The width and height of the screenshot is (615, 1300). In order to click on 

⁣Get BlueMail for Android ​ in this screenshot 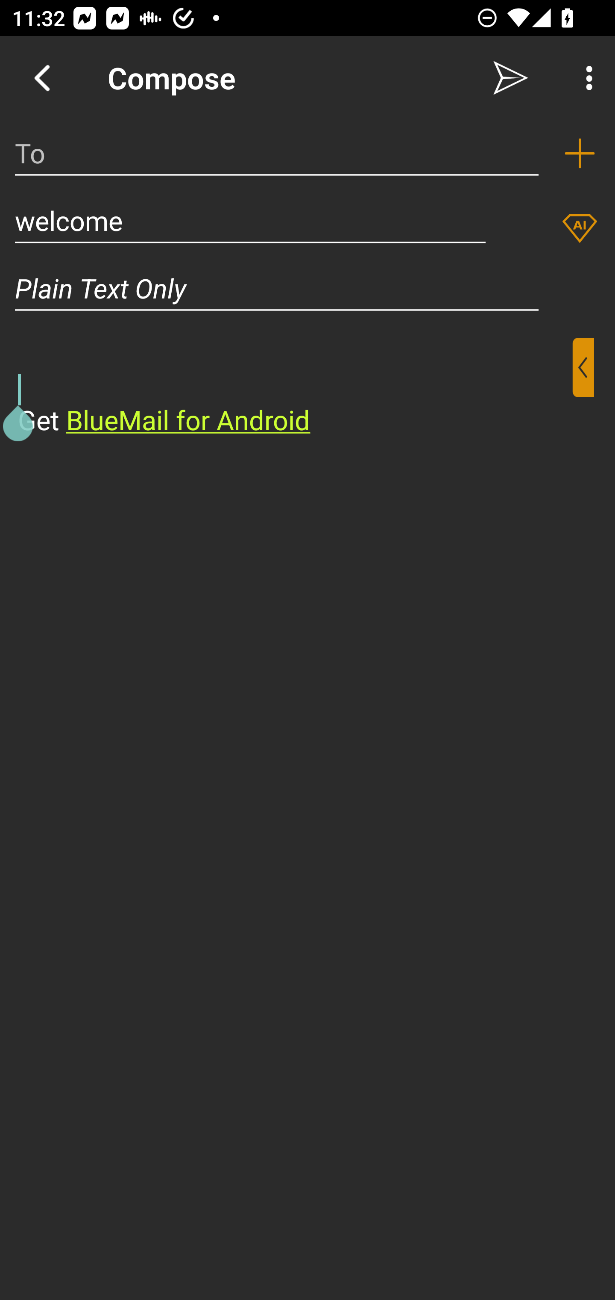, I will do `click(294, 388)`.